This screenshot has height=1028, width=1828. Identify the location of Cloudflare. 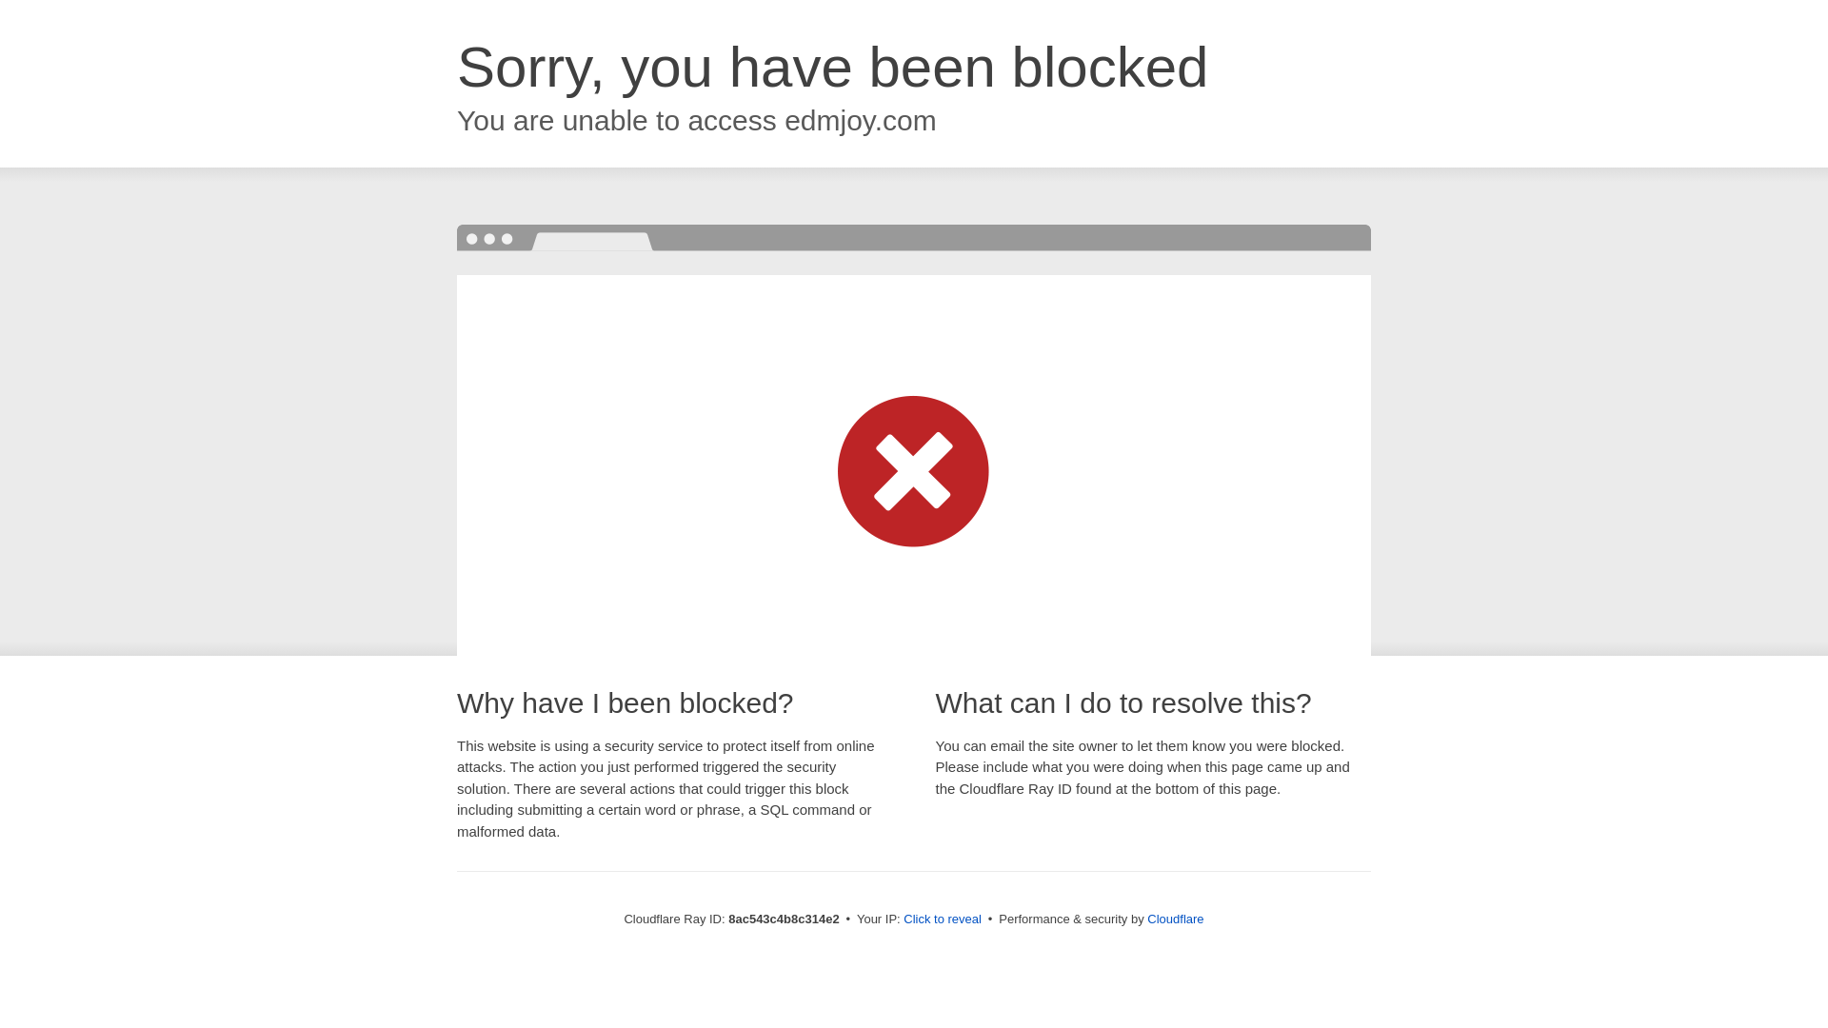
(1175, 919).